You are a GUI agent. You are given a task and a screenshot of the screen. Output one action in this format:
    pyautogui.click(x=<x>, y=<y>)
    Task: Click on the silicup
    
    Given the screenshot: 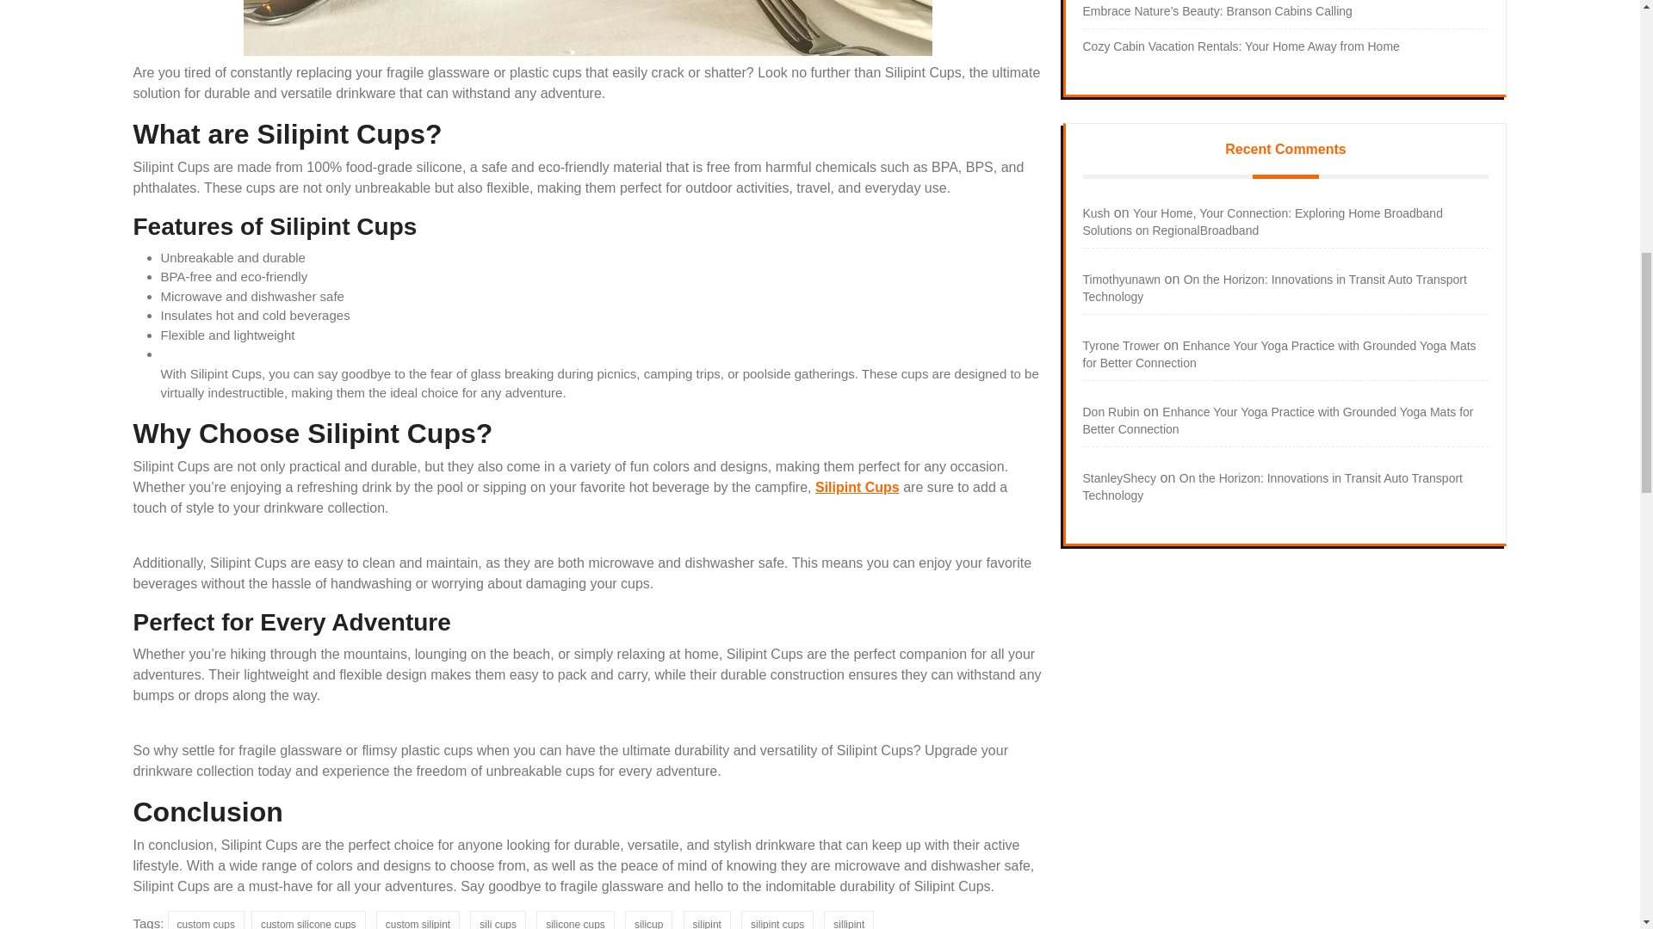 What is the action you would take?
    pyautogui.click(x=648, y=920)
    